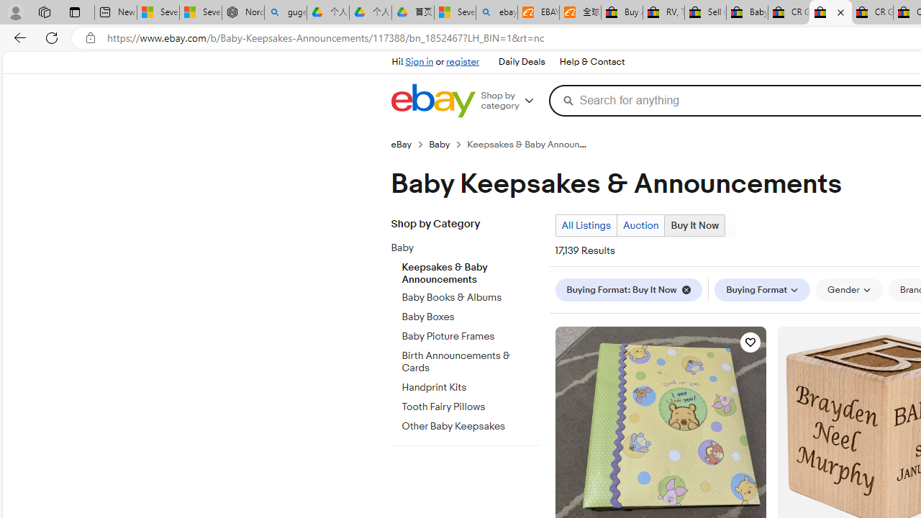 This screenshot has height=518, width=921. I want to click on Other Baby Keepsakes, so click(470, 424).